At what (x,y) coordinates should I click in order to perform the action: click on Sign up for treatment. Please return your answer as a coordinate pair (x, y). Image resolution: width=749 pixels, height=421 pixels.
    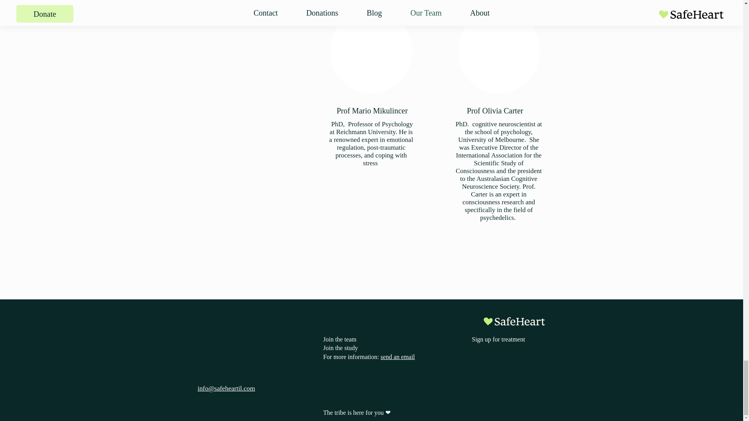
    Looking at the image, I should click on (498, 339).